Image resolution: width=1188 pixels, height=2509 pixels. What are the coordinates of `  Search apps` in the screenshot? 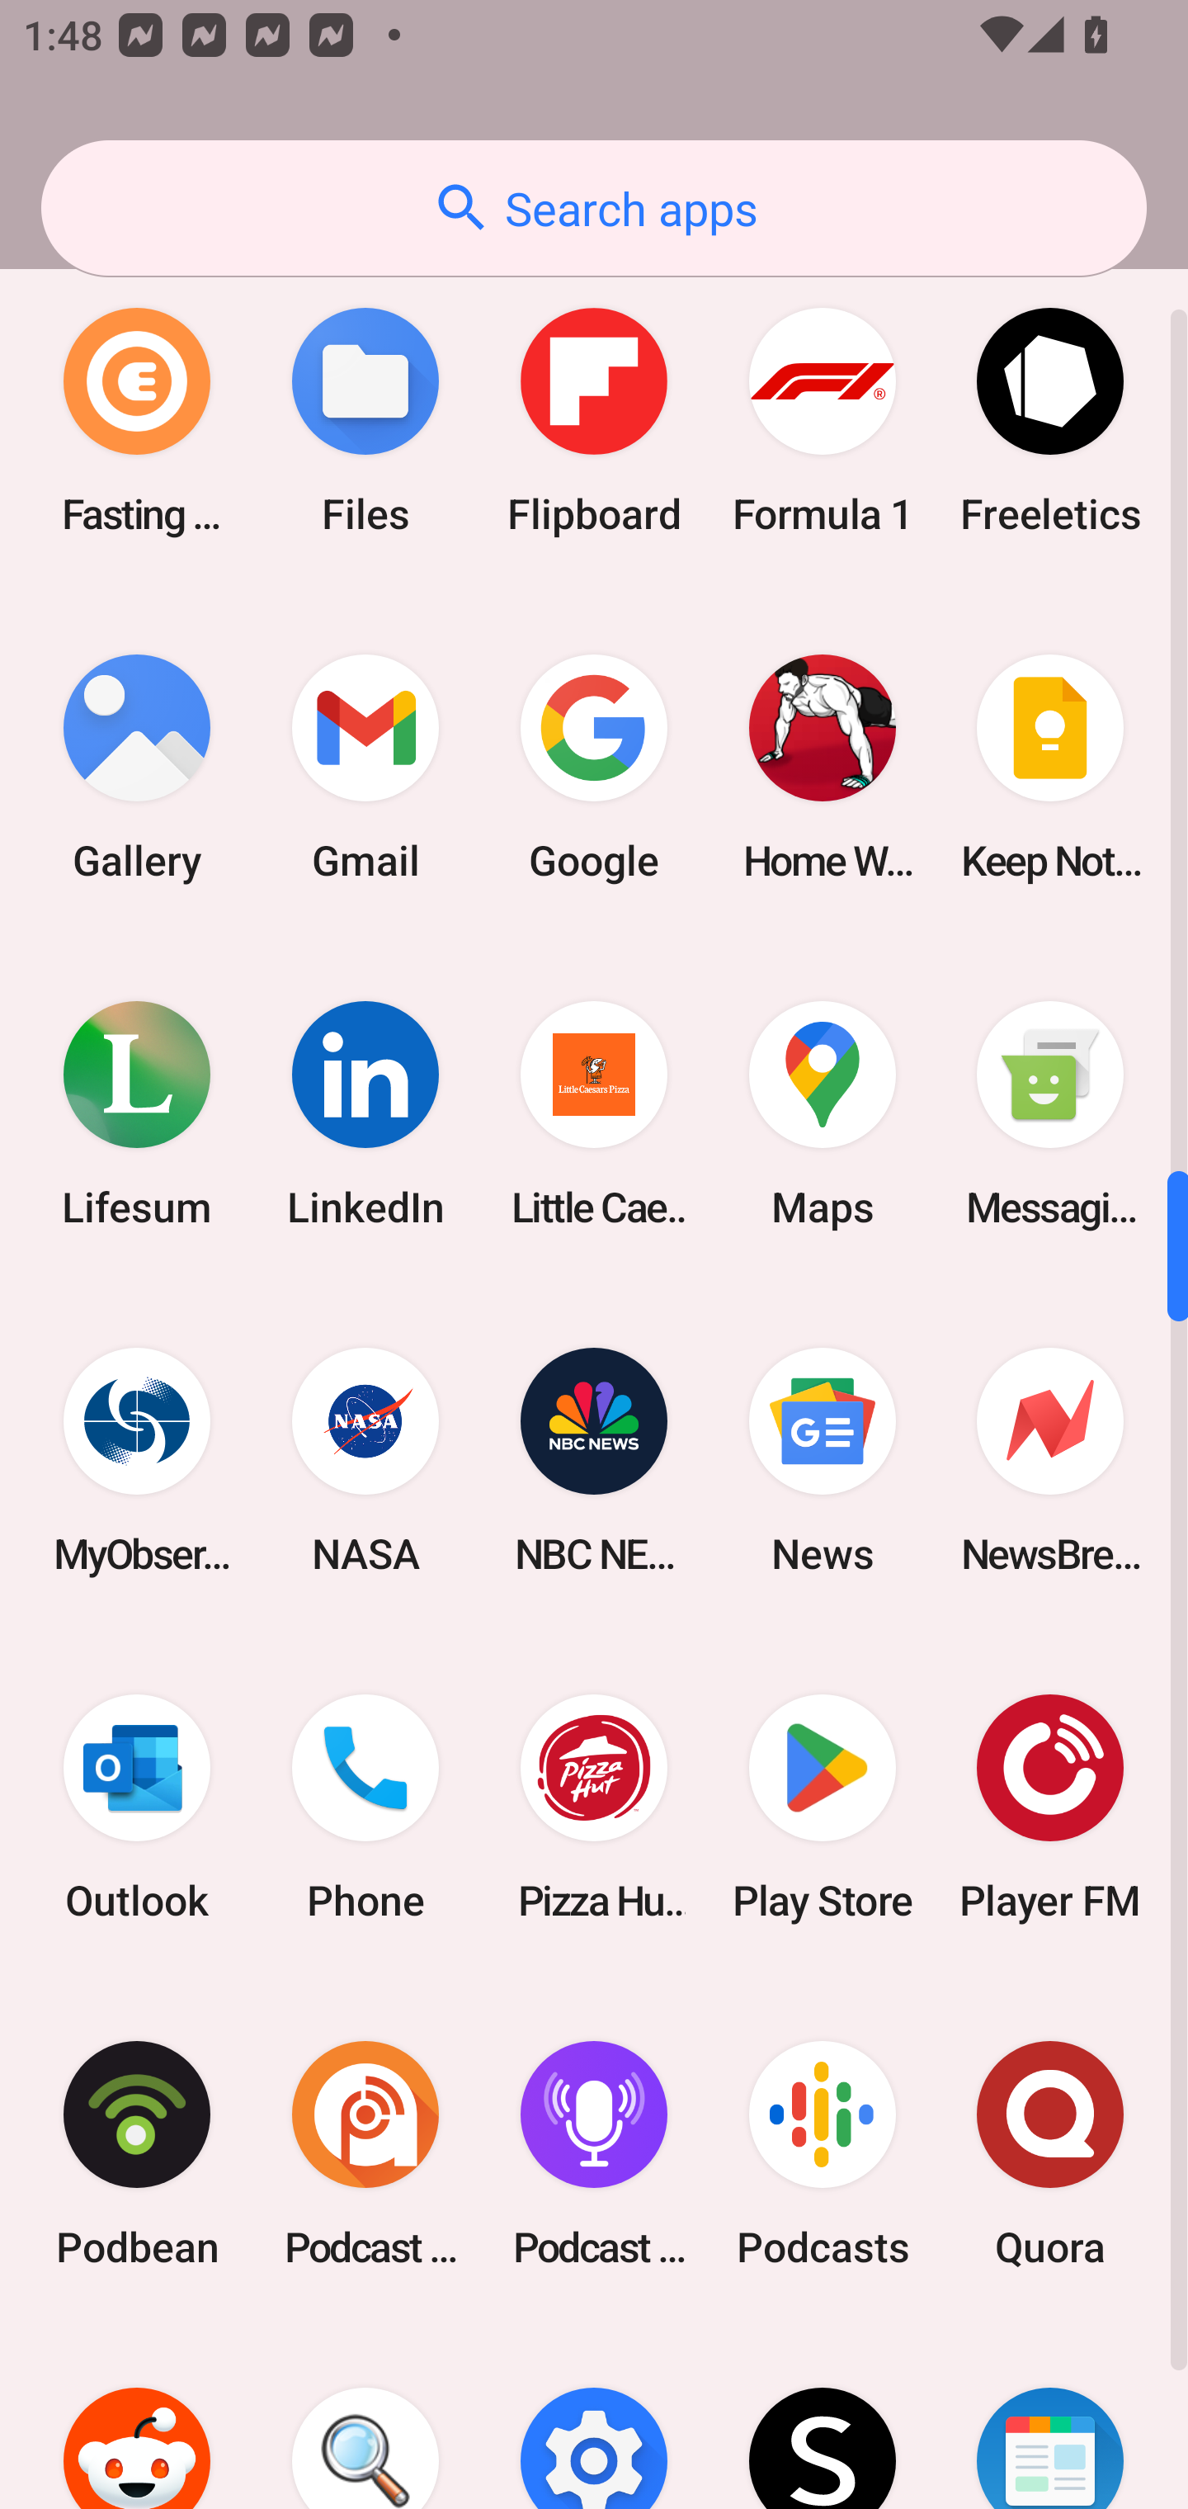 It's located at (594, 208).